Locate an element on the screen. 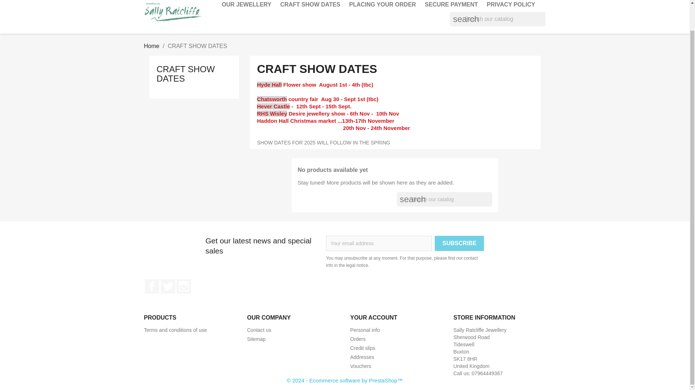 The image size is (695, 390). Credit slips is located at coordinates (363, 348).